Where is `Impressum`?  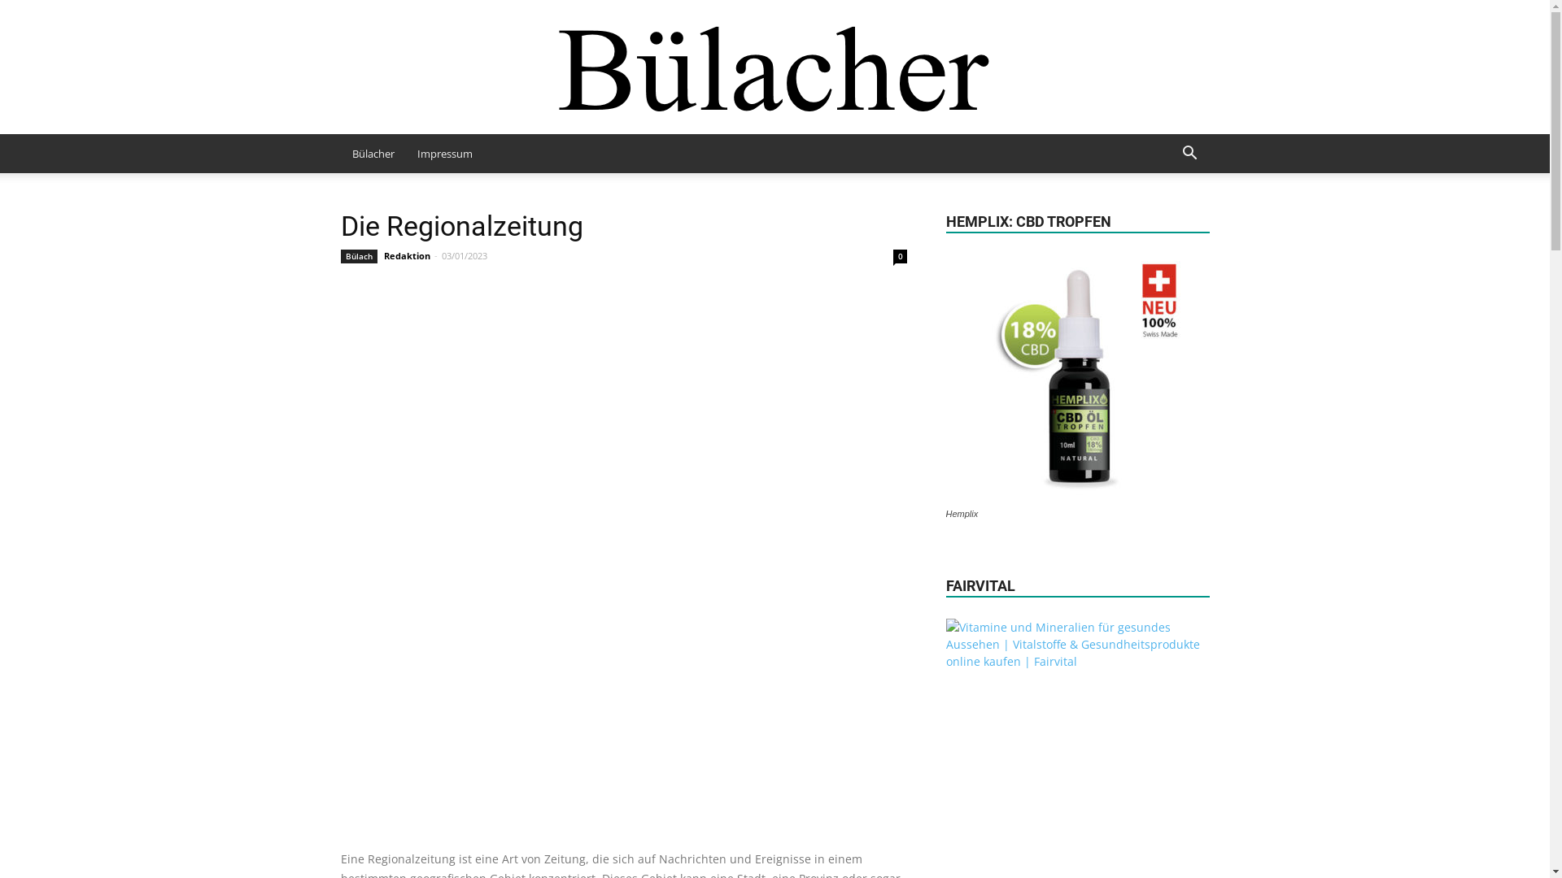
Impressum is located at coordinates (444, 154).